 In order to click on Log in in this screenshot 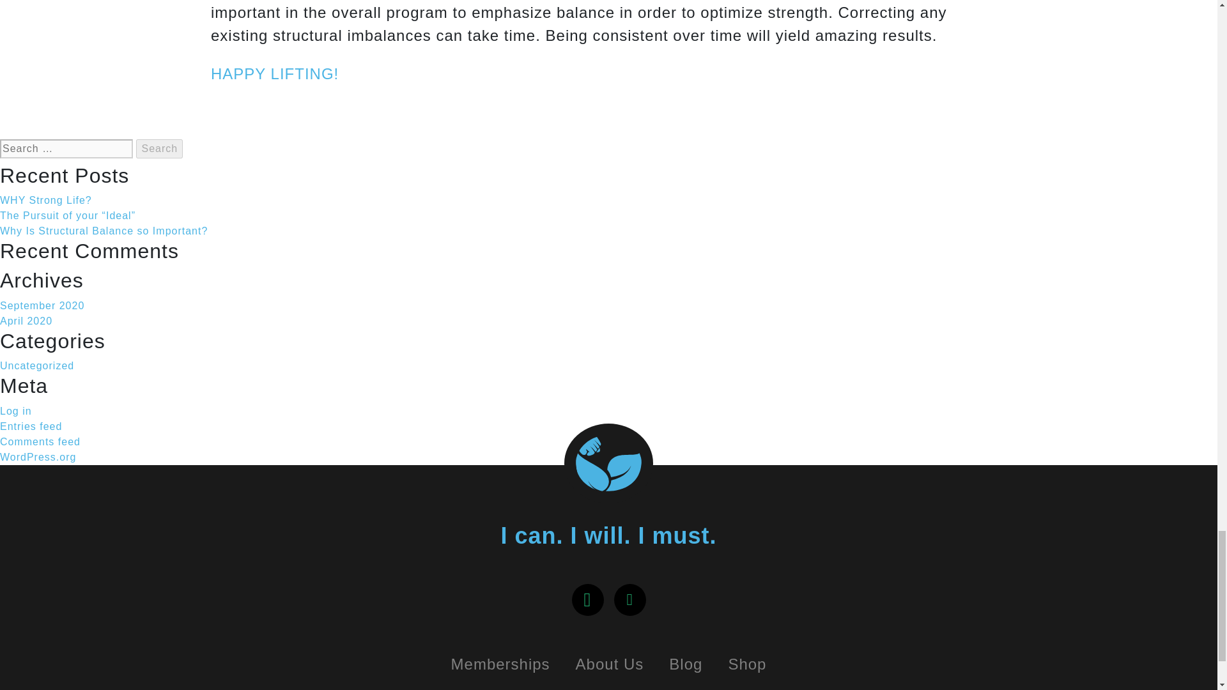, I will do `click(15, 411)`.